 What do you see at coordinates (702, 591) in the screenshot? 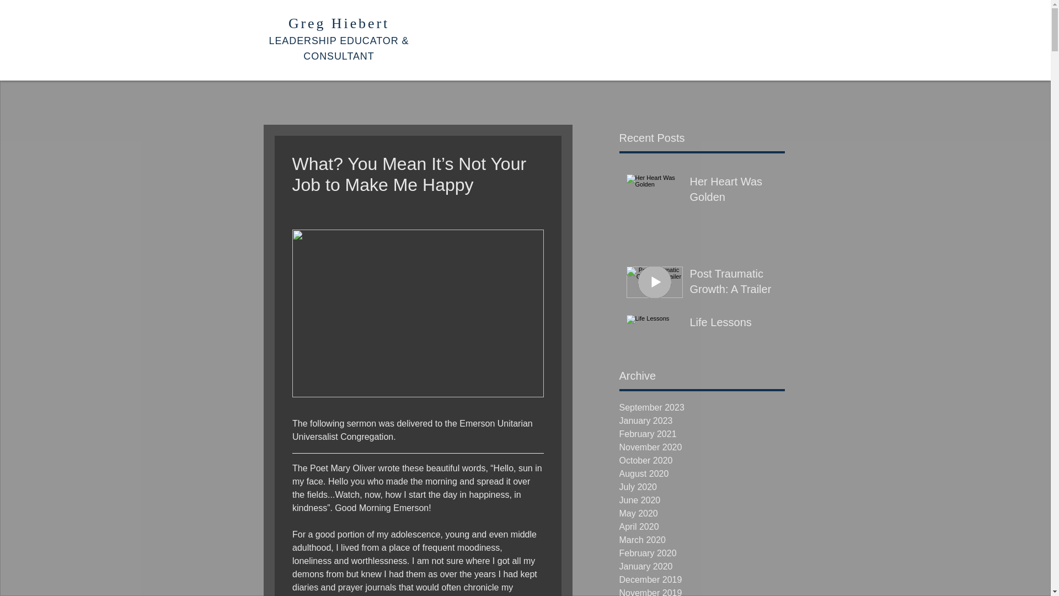
I see `November 2019` at bounding box center [702, 591].